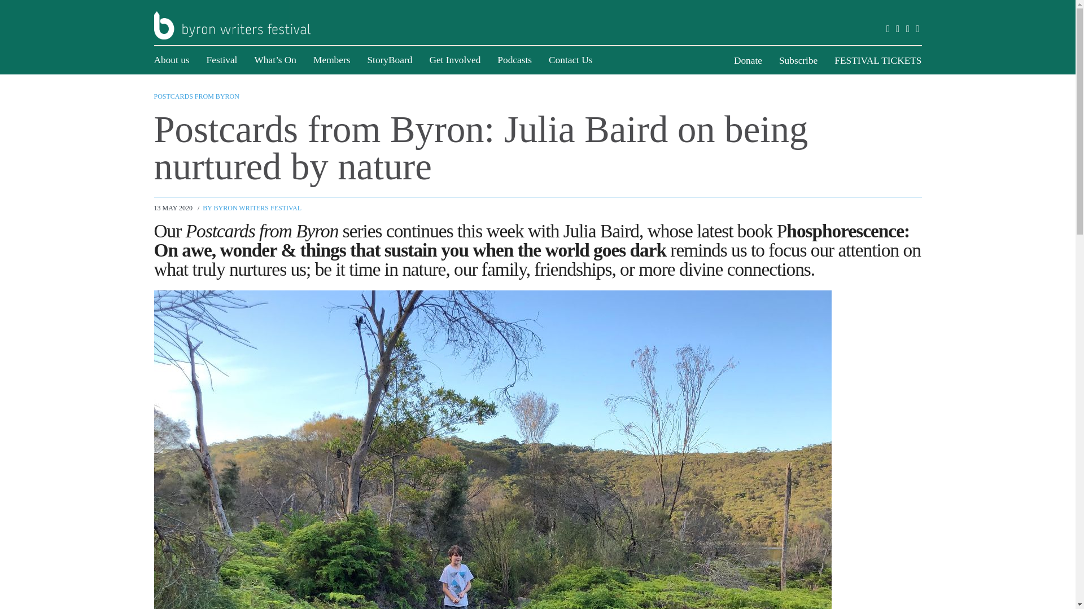 Image resolution: width=1084 pixels, height=609 pixels. I want to click on FESTIVAL TICKETS, so click(878, 60).